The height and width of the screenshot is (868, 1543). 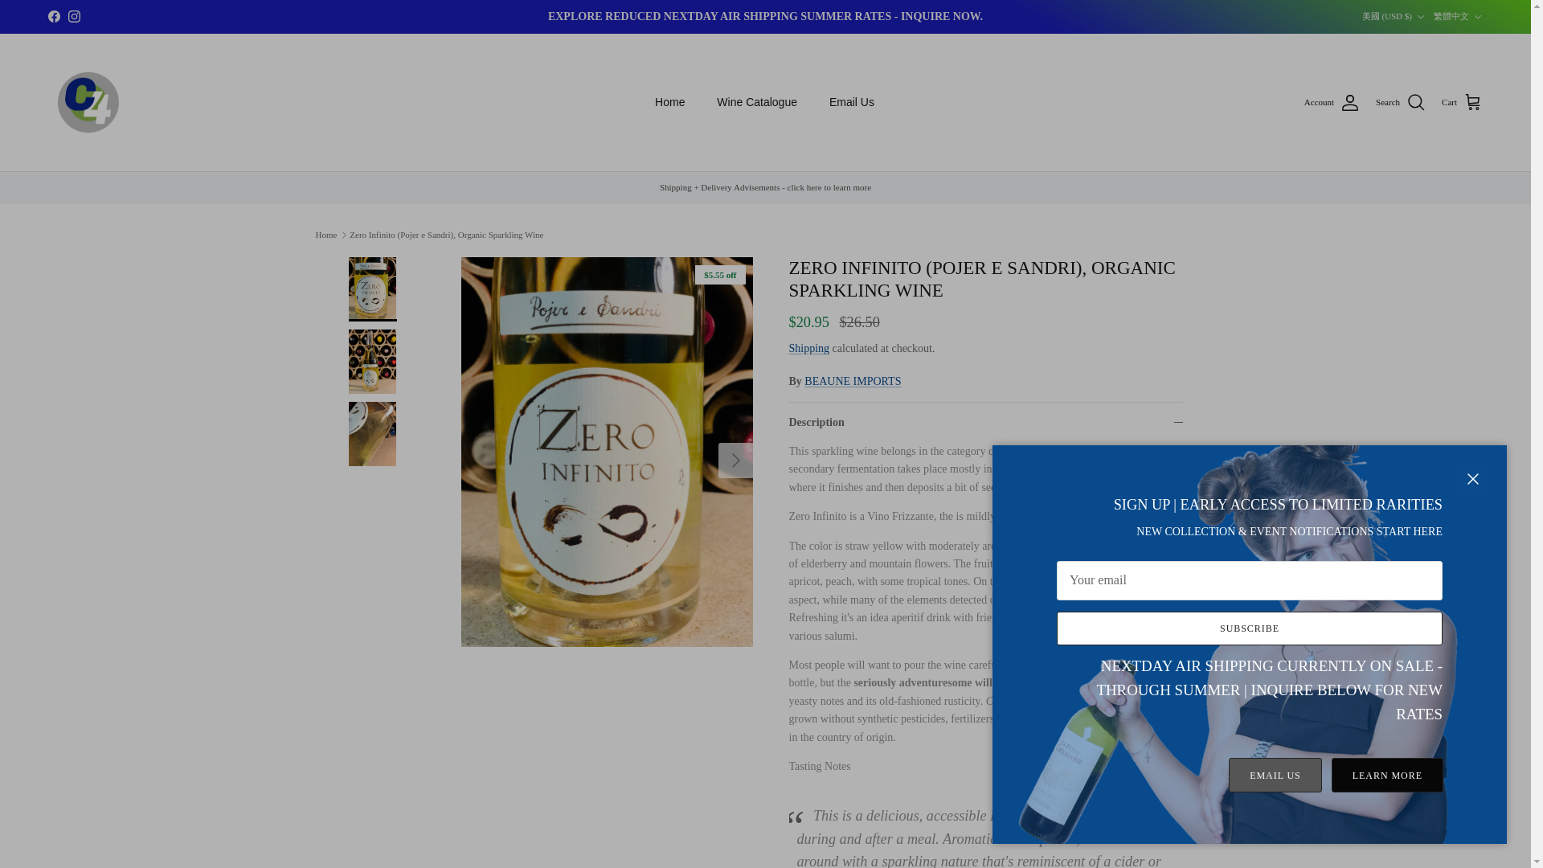 What do you see at coordinates (669, 102) in the screenshot?
I see `Home` at bounding box center [669, 102].